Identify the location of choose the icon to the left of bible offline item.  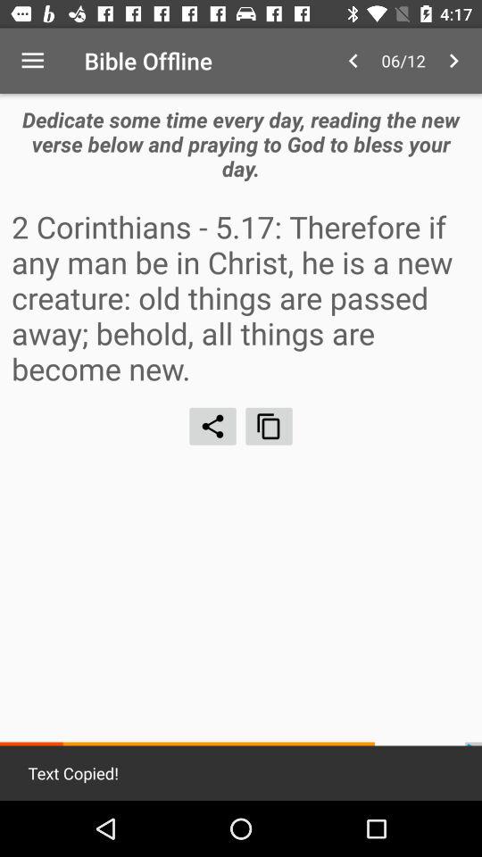
(32, 61).